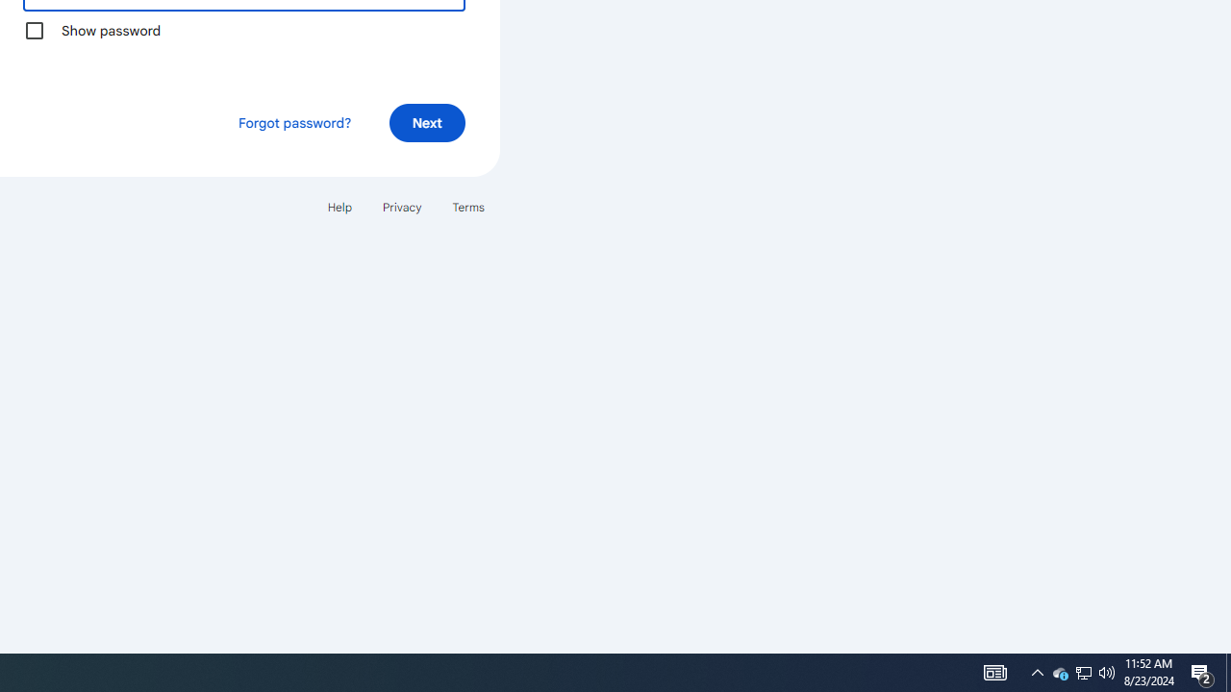 The width and height of the screenshot is (1231, 692). I want to click on Show password, so click(35, 31).